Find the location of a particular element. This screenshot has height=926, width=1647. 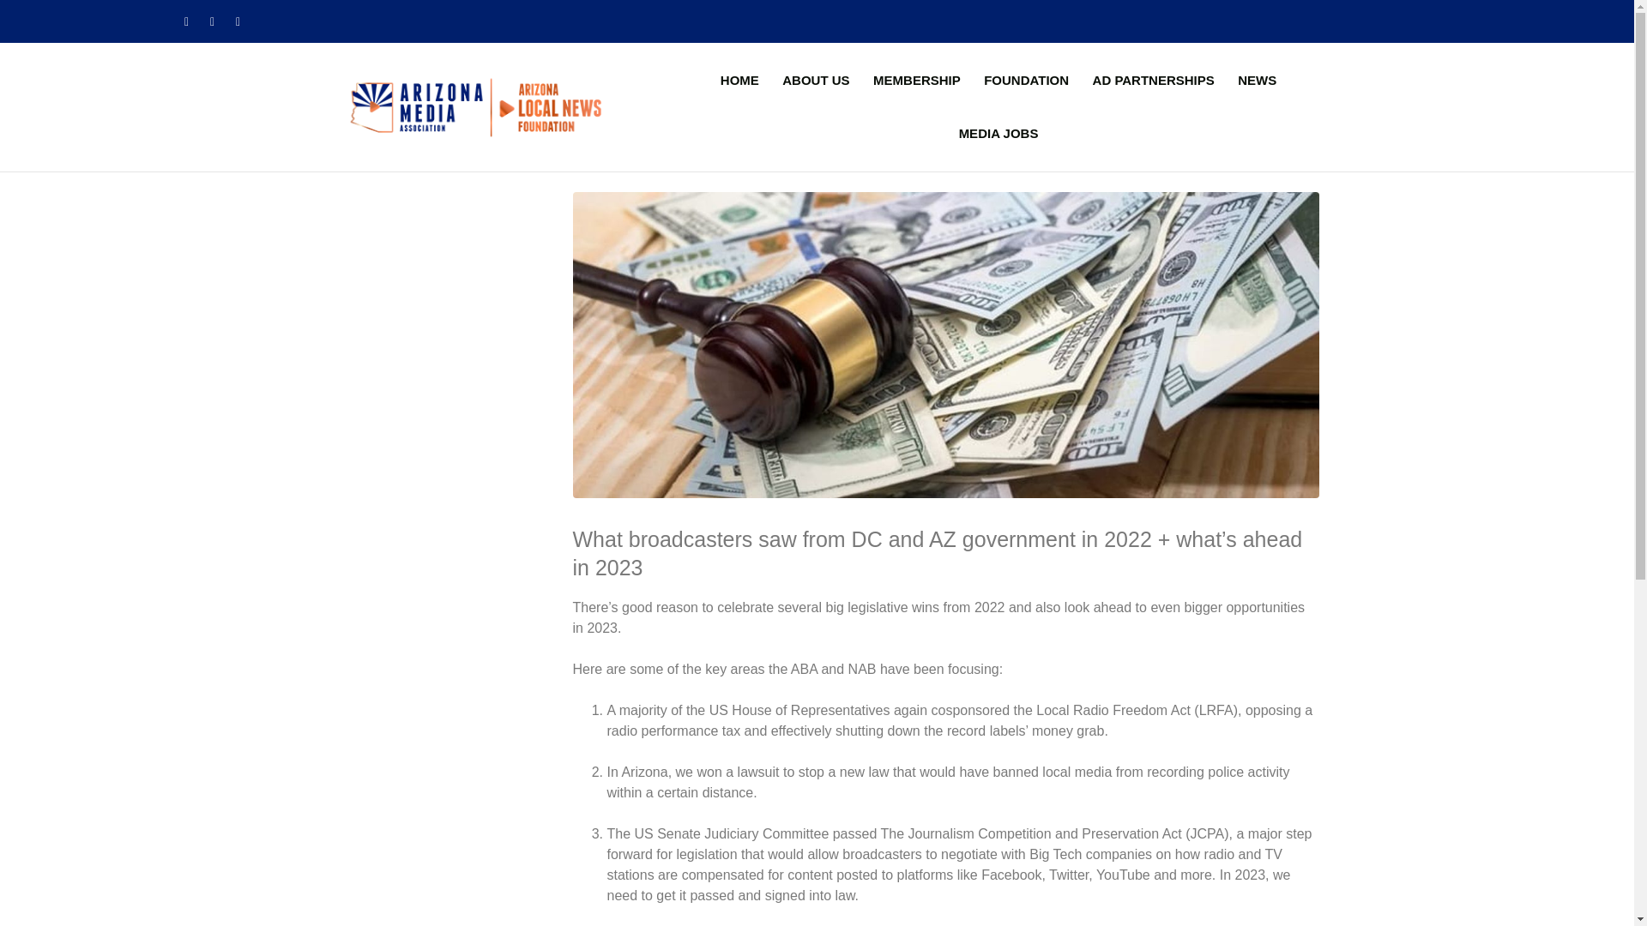

MEMBERSHIP is located at coordinates (913, 81).